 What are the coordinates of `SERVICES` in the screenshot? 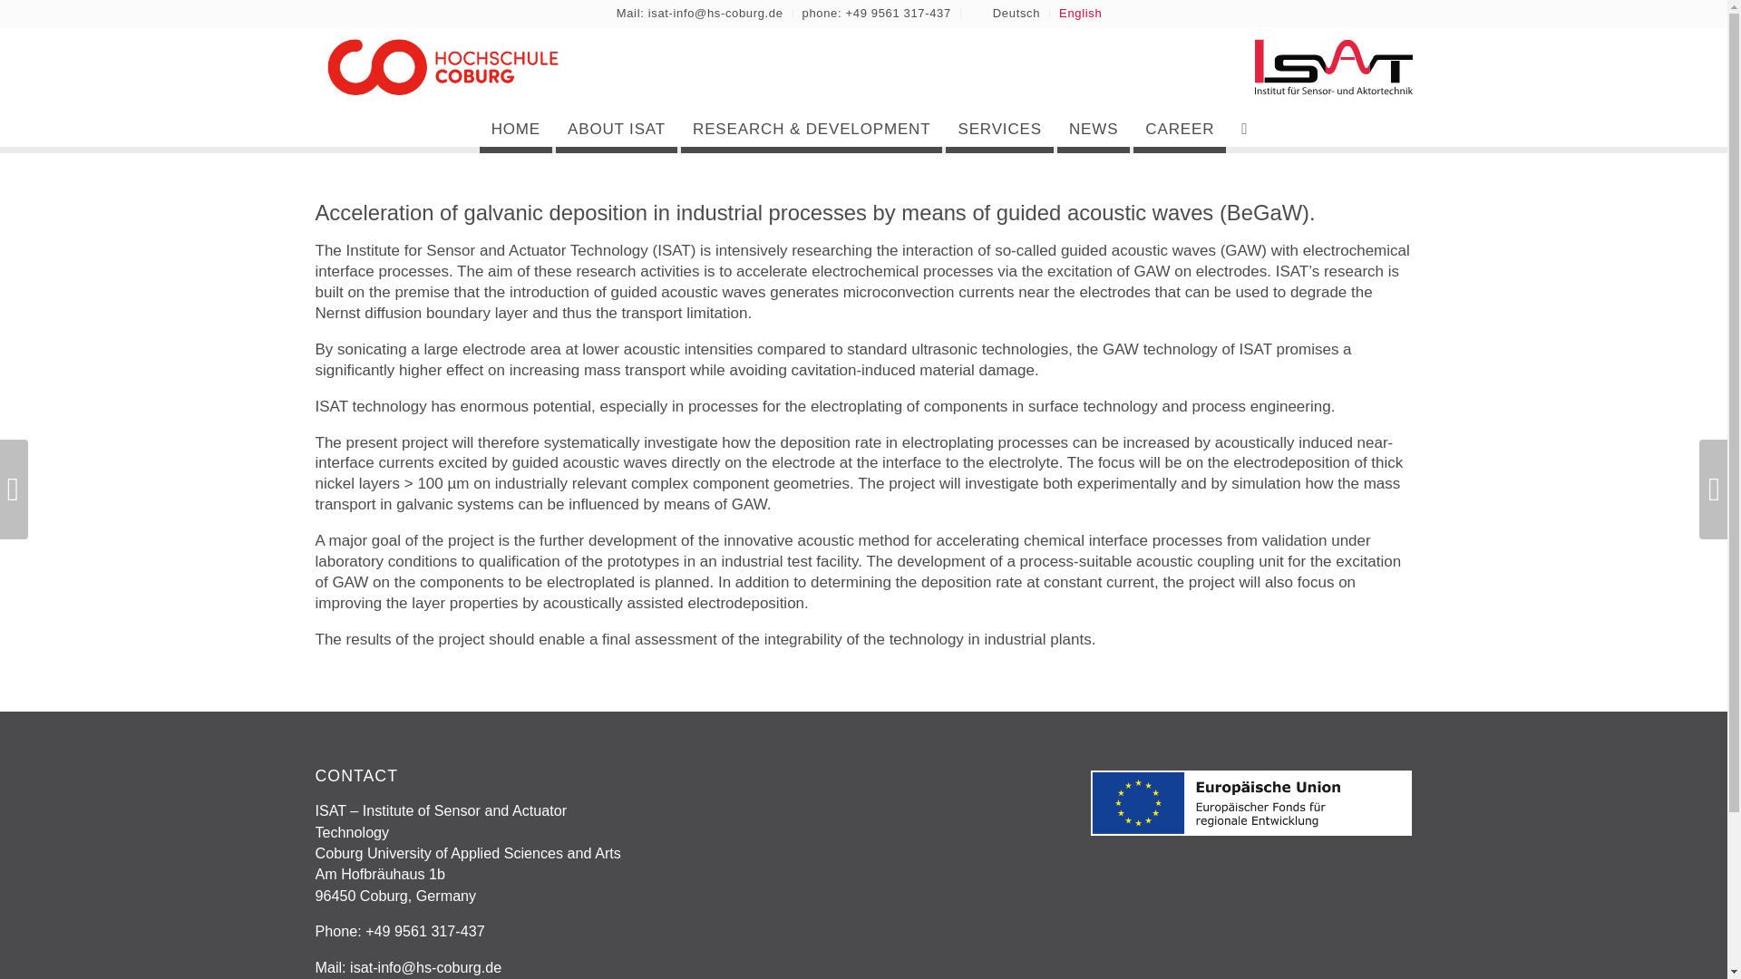 It's located at (999, 129).